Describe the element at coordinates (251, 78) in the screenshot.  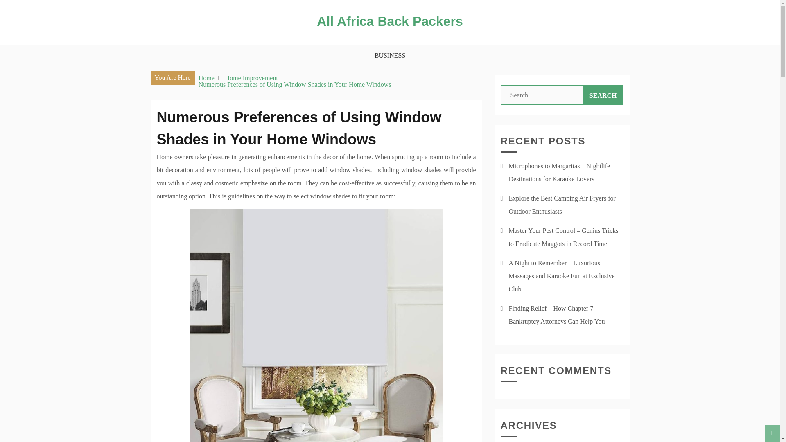
I see `Home Improvement` at that location.